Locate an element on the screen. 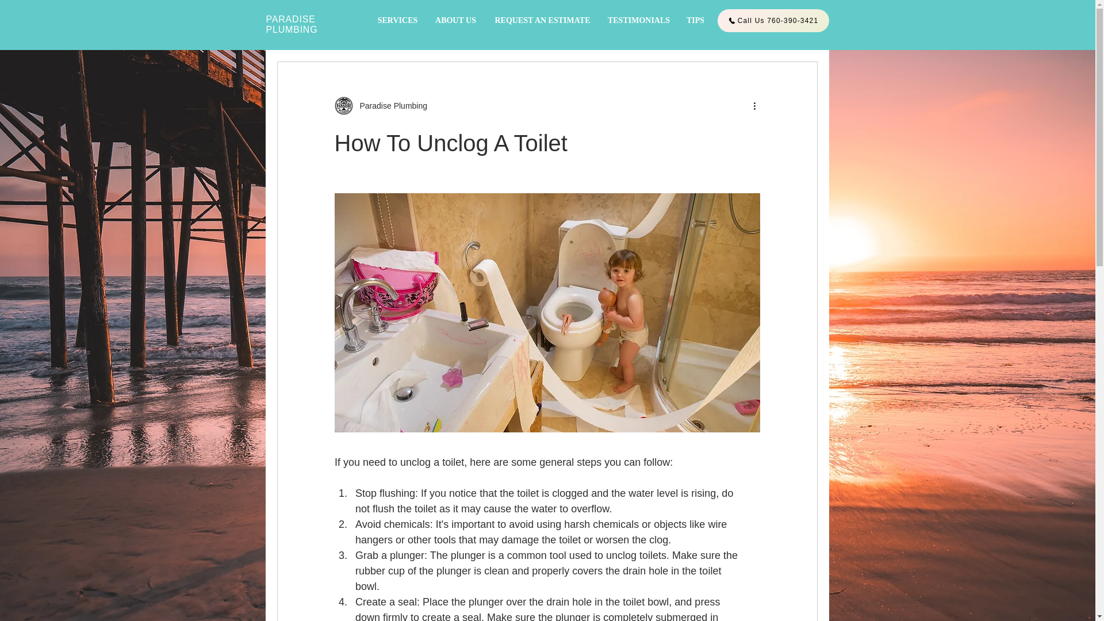  TESTIMONIALS is located at coordinates (638, 20).